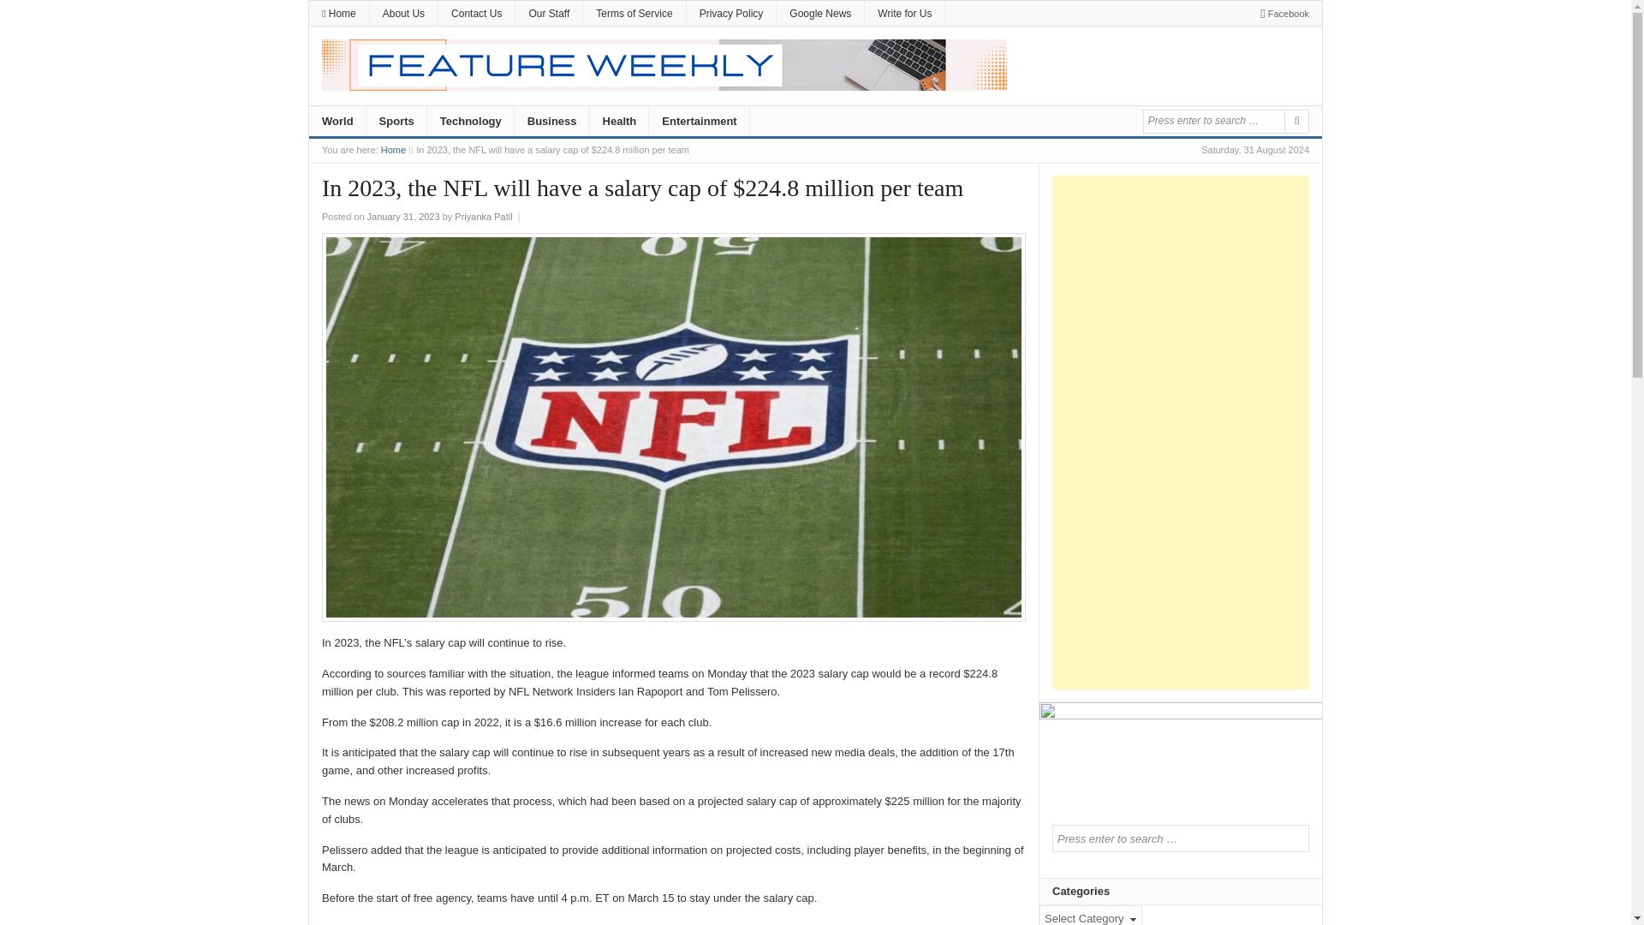  What do you see at coordinates (634, 14) in the screenshot?
I see `Terms of Service` at bounding box center [634, 14].